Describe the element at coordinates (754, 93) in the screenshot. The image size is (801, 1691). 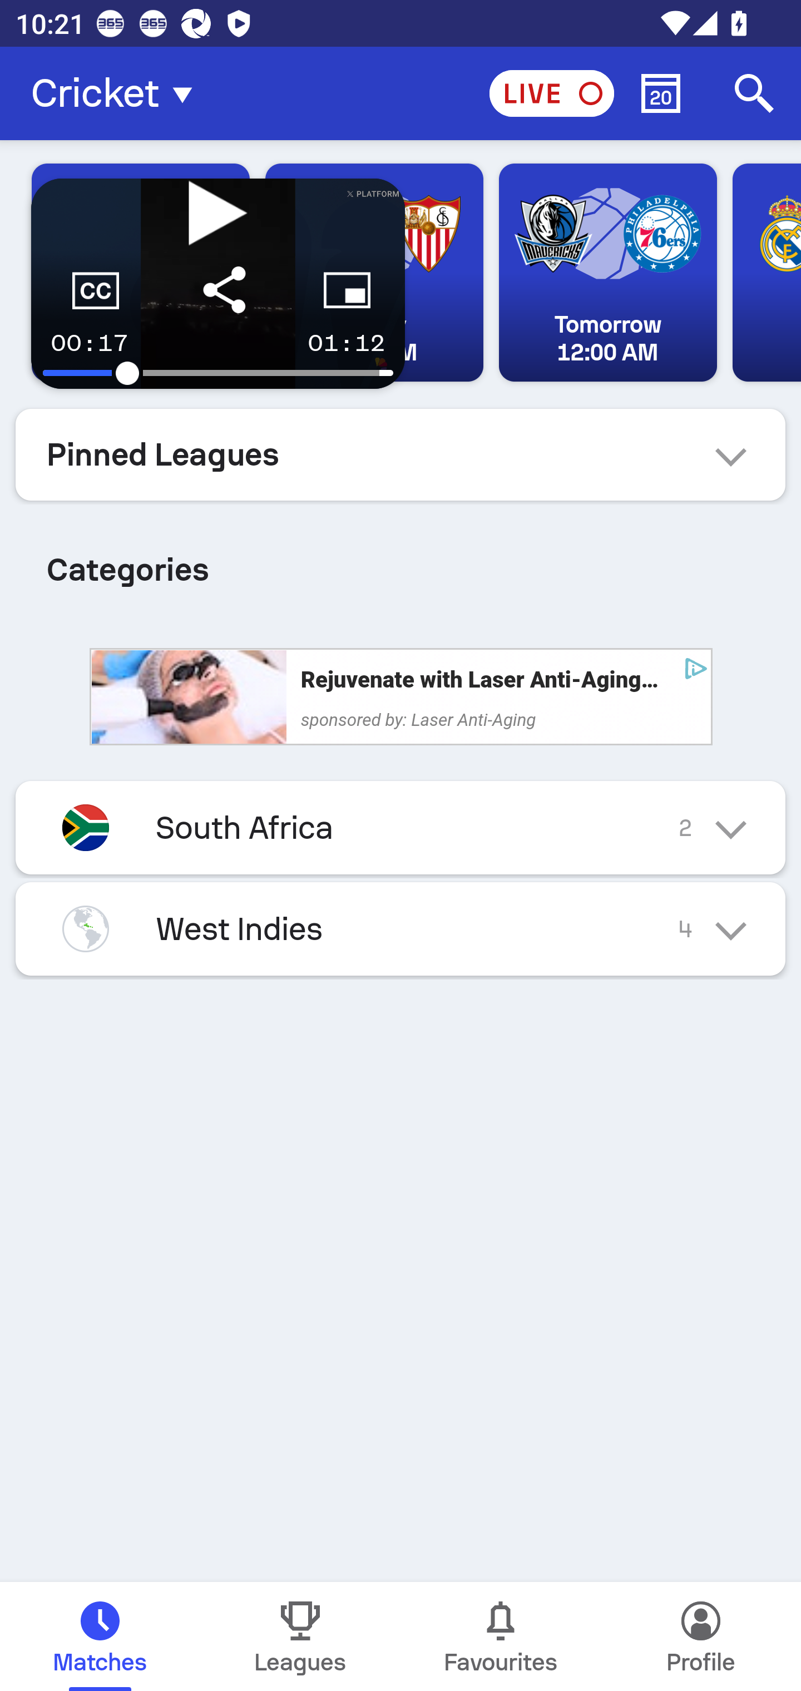
I see `Search` at that location.